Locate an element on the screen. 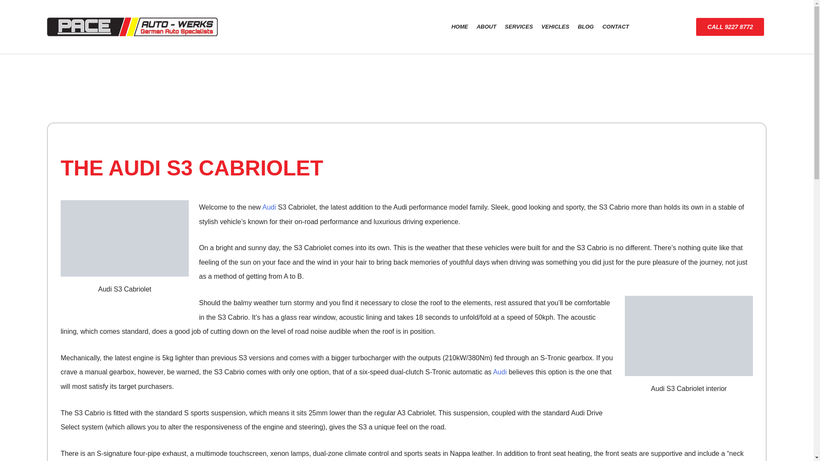 The width and height of the screenshot is (820, 461). HOME is located at coordinates (460, 26).